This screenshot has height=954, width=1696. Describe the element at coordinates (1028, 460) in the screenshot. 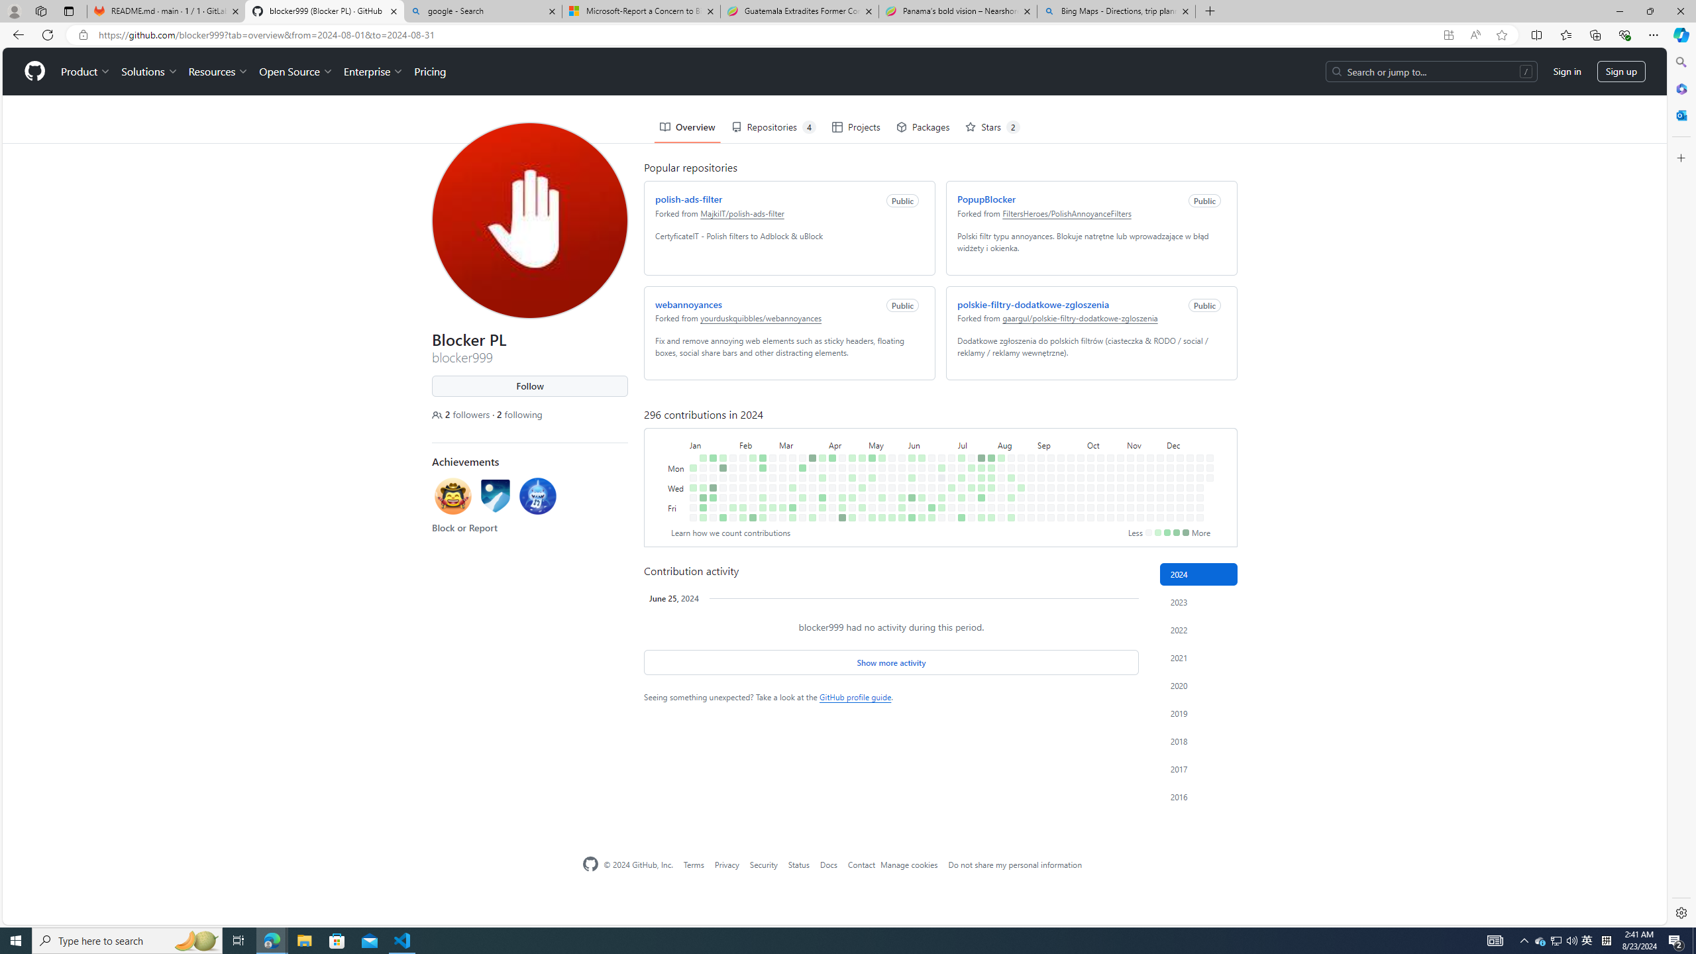

I see `No contributions on August 30th.` at that location.